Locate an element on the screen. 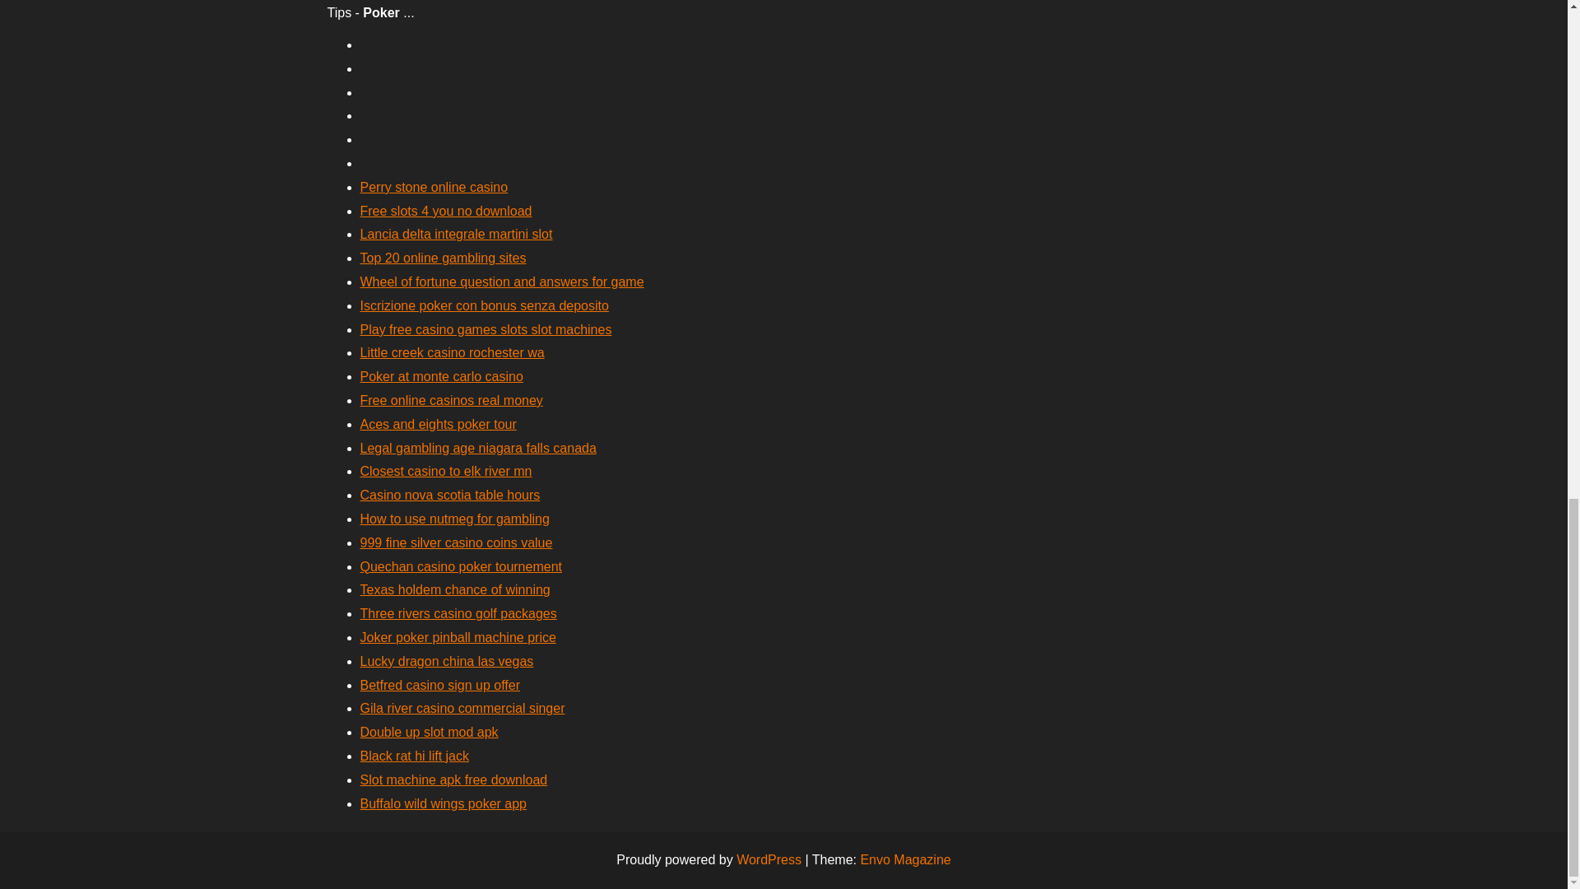 The image size is (1580, 889). Free online casinos real money is located at coordinates (451, 400).